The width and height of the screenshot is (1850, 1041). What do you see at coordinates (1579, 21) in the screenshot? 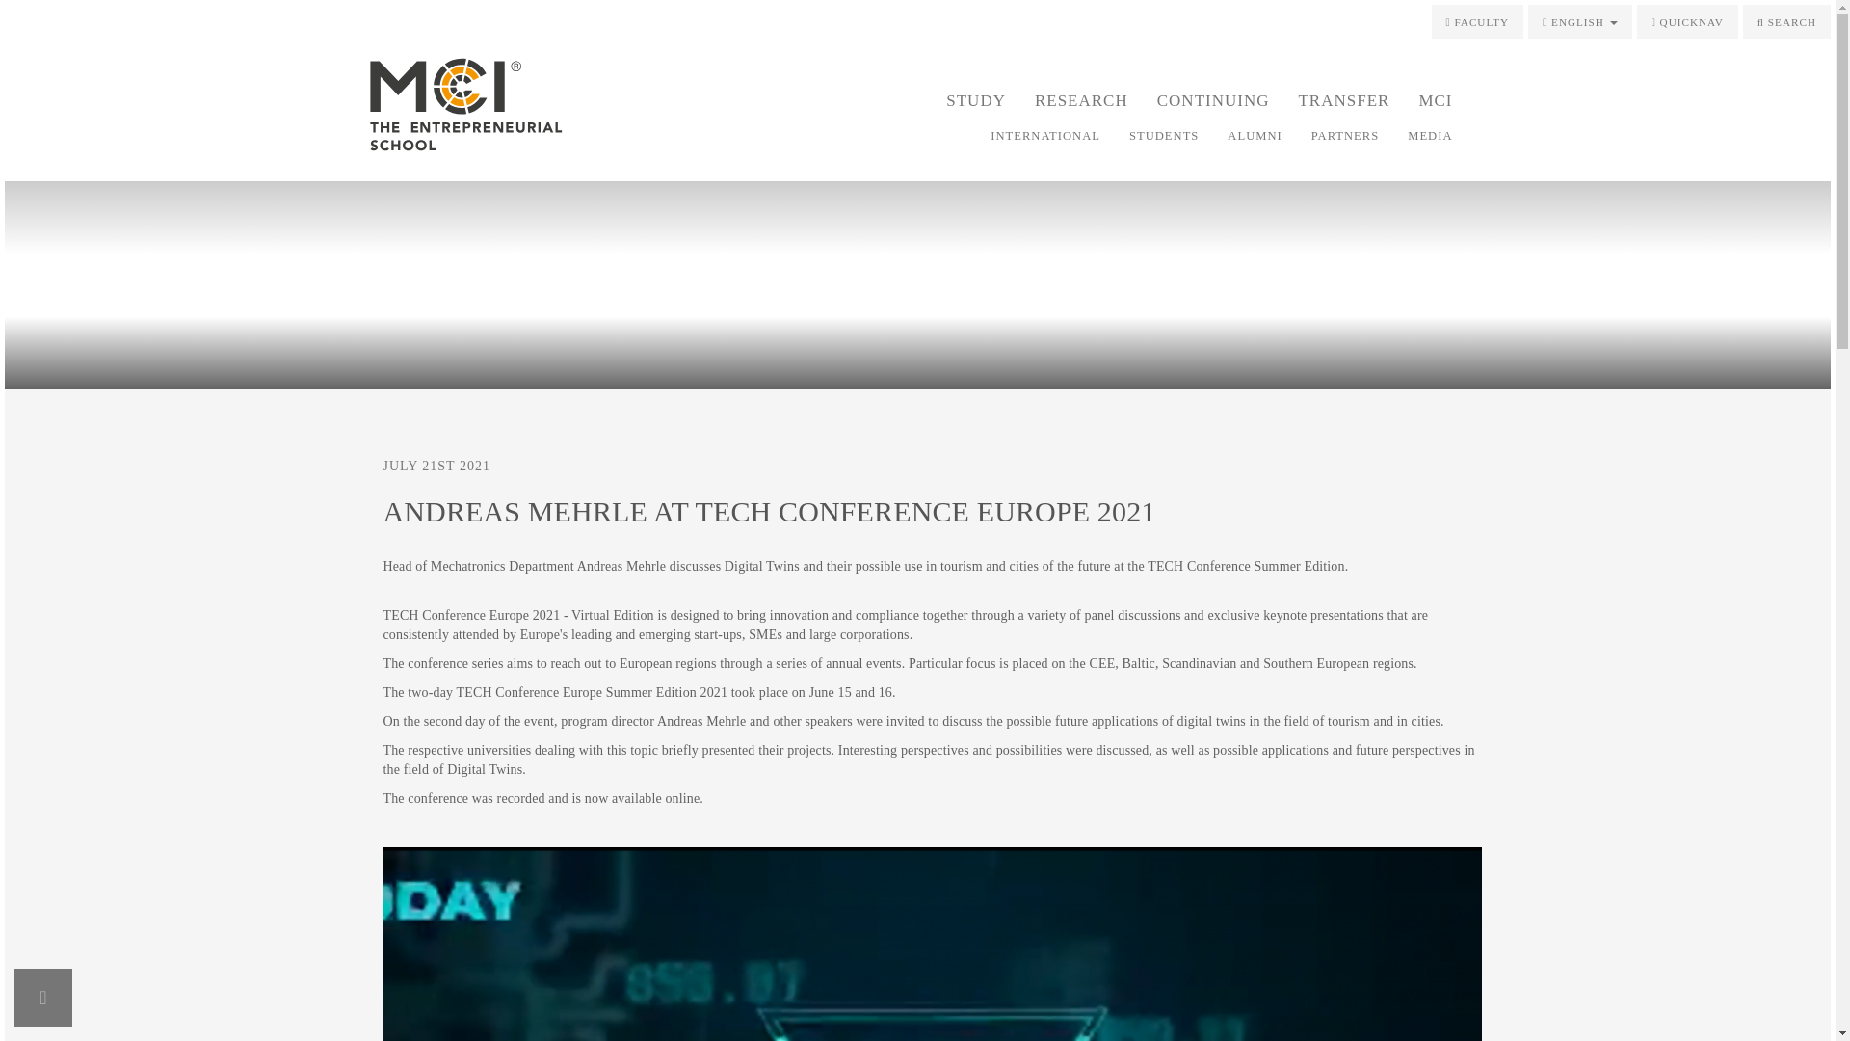
I see `ENGLISH` at bounding box center [1579, 21].